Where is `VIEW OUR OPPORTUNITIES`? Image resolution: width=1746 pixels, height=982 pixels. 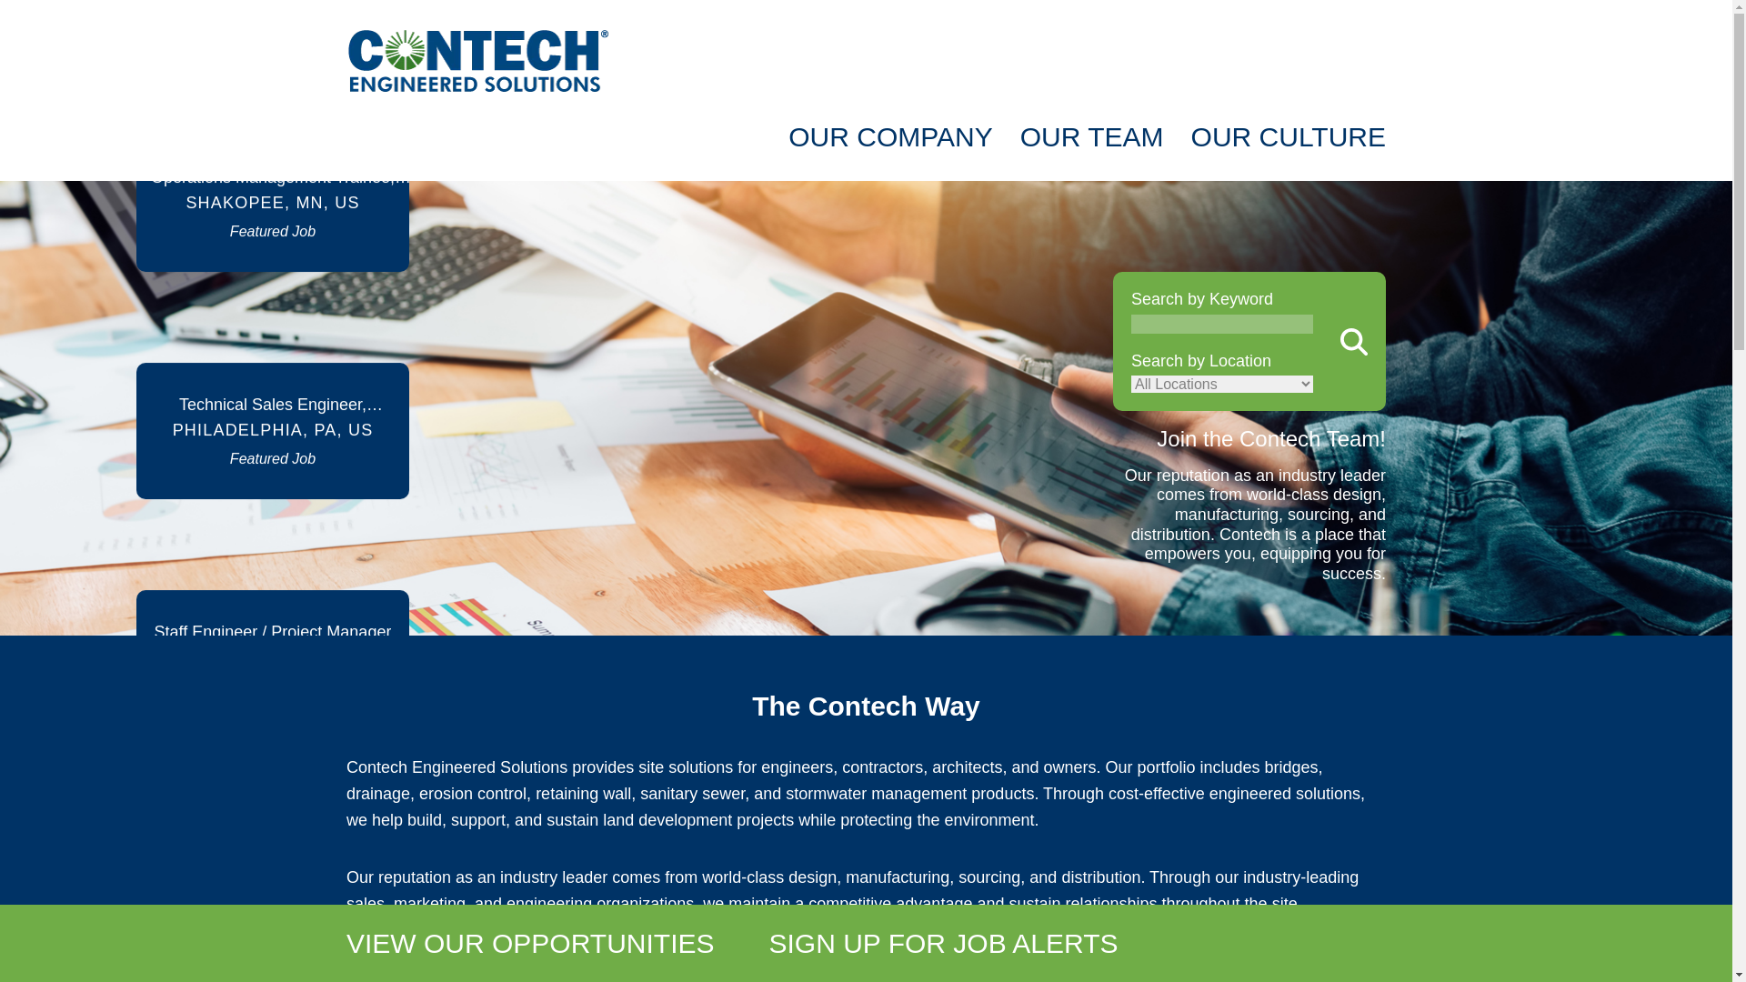
VIEW OUR OPPORTUNITIES is located at coordinates (529, 943).